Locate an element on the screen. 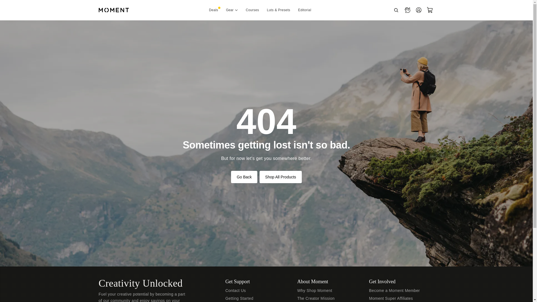 This screenshot has height=302, width=537. Courses is located at coordinates (252, 10).